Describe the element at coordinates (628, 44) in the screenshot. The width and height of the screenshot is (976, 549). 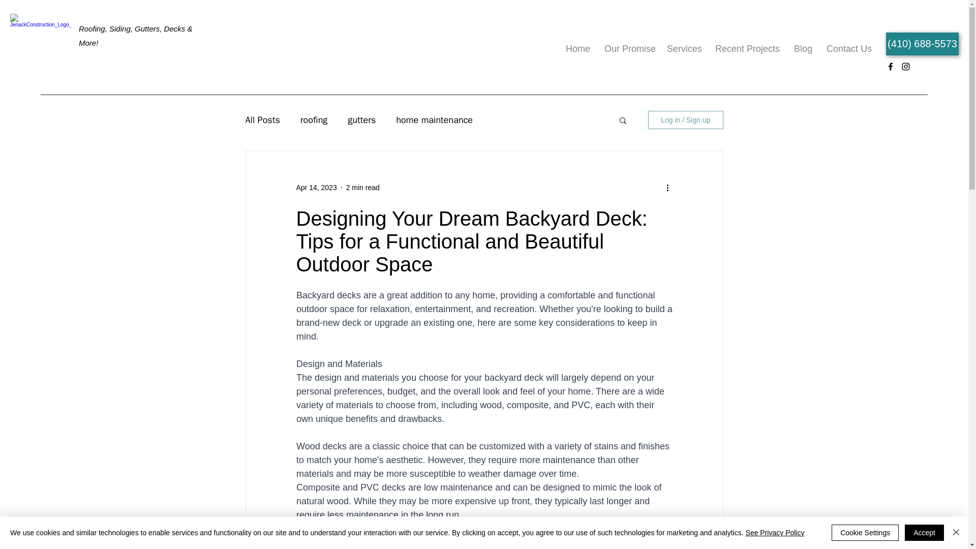
I see `Our Promise` at that location.